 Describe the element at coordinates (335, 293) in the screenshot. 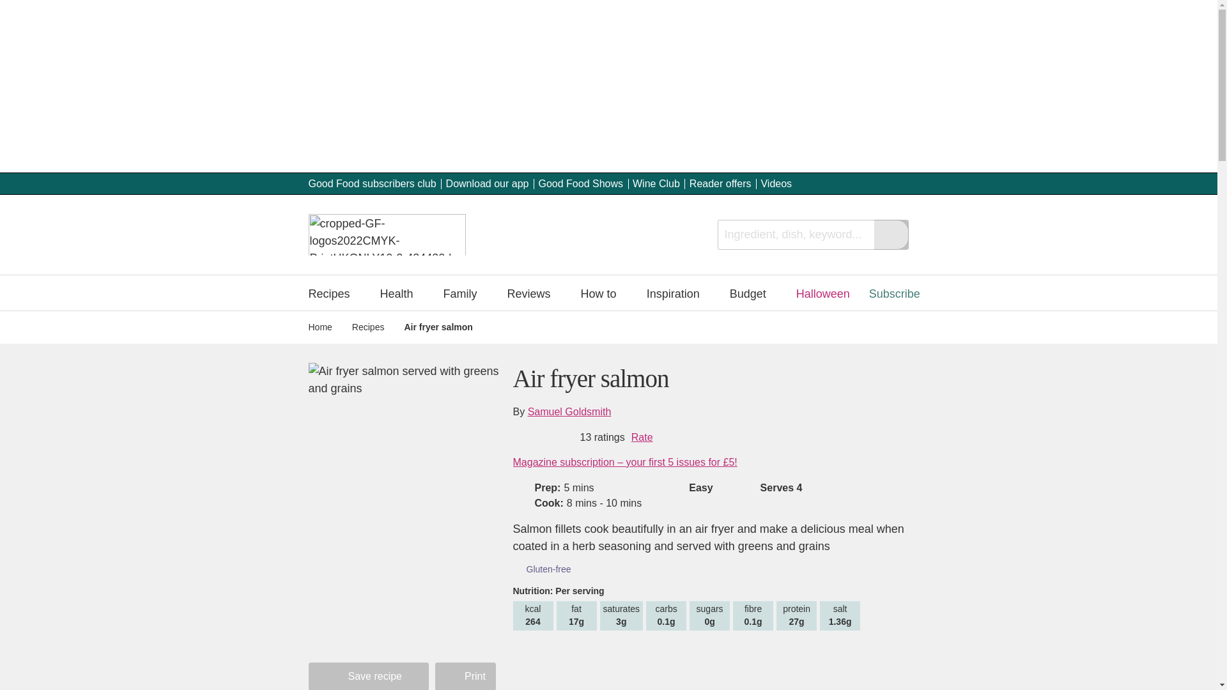

I see `Recipes` at that location.